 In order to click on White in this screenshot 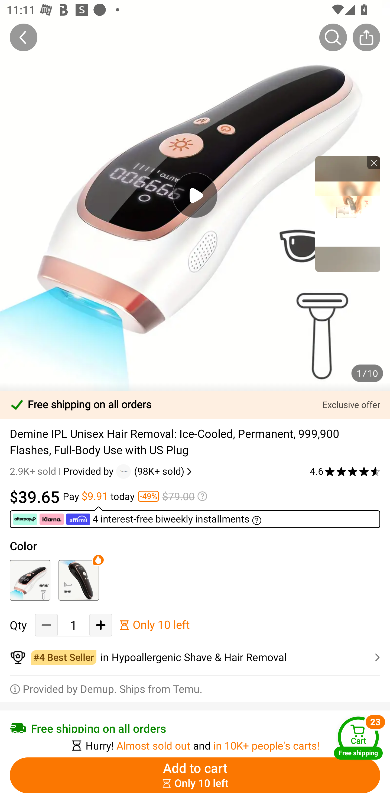, I will do `click(30, 580)`.